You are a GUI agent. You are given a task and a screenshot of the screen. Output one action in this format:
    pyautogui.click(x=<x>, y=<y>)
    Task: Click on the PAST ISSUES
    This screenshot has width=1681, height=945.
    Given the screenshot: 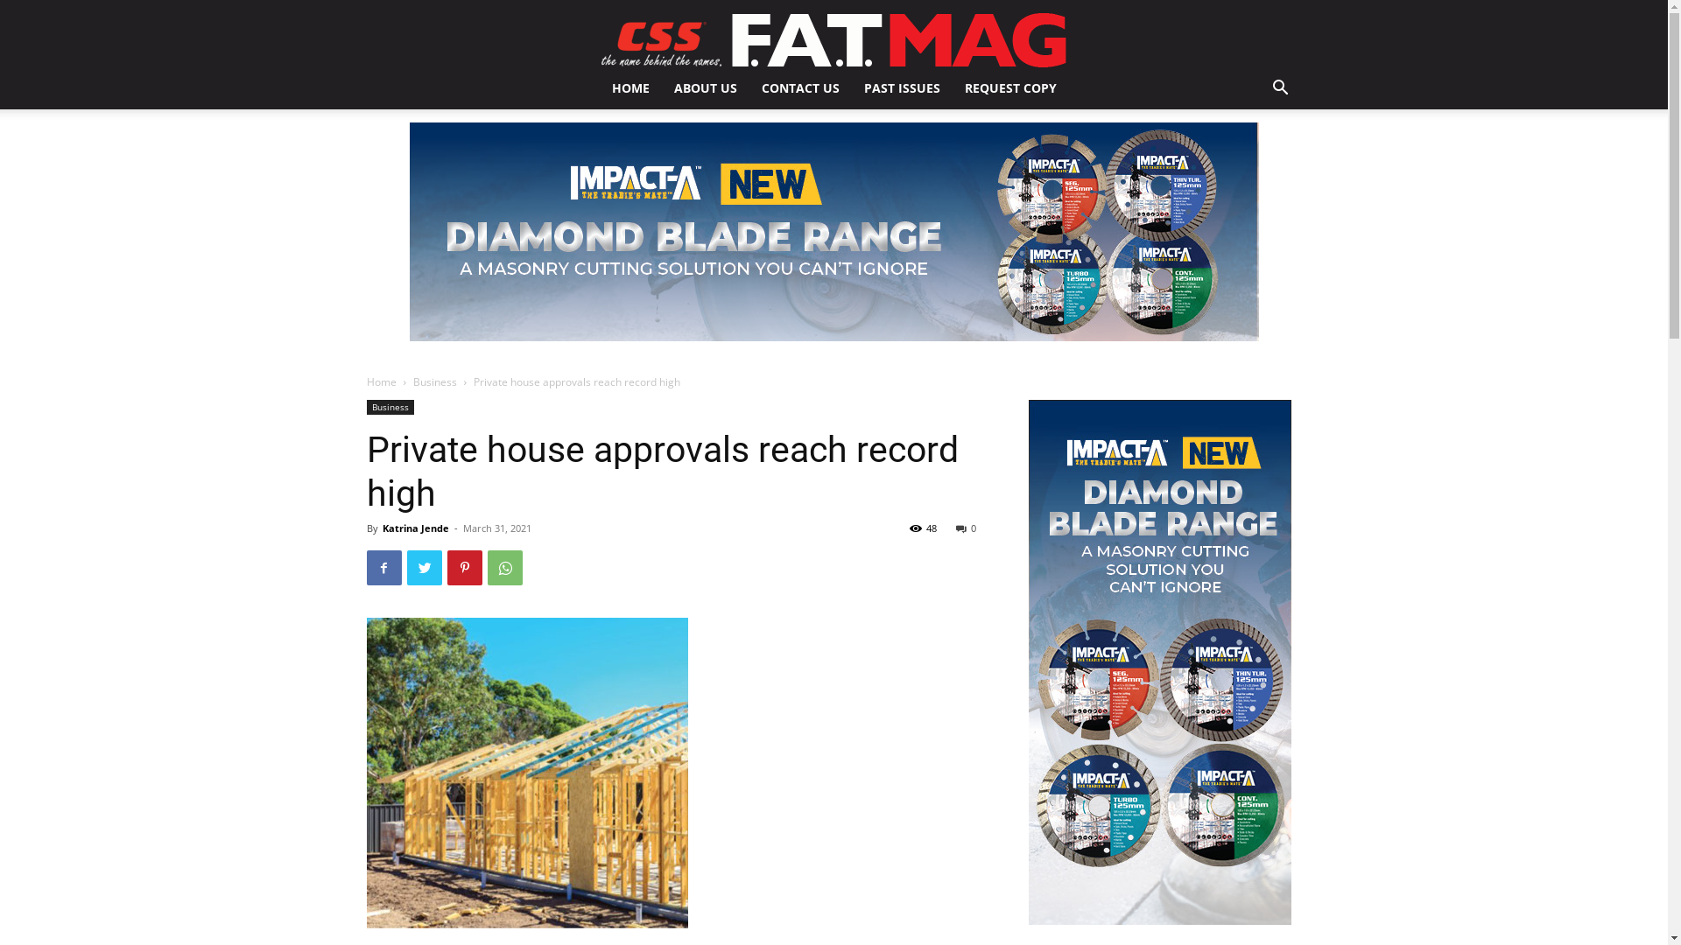 What is the action you would take?
    pyautogui.click(x=902, y=88)
    